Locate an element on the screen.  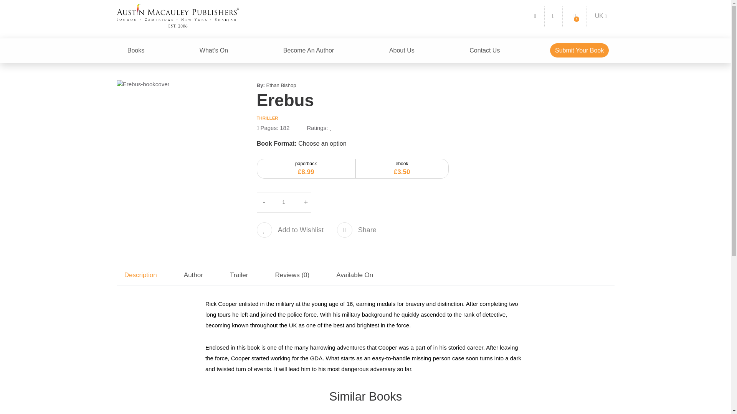
UK is located at coordinates (601, 16).